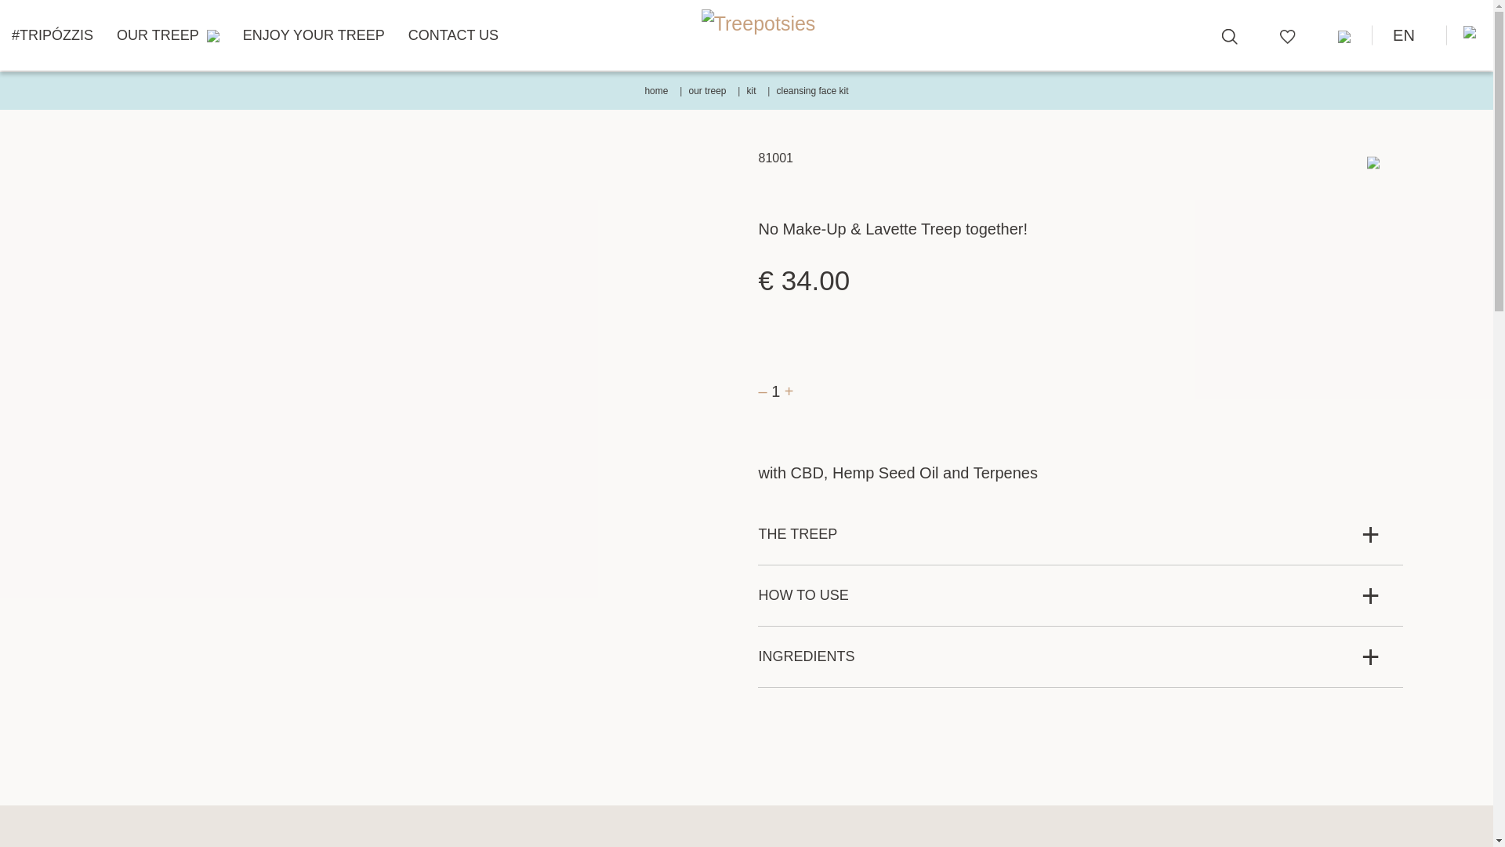  What do you see at coordinates (1288, 35) in the screenshot?
I see `Preferiti` at bounding box center [1288, 35].